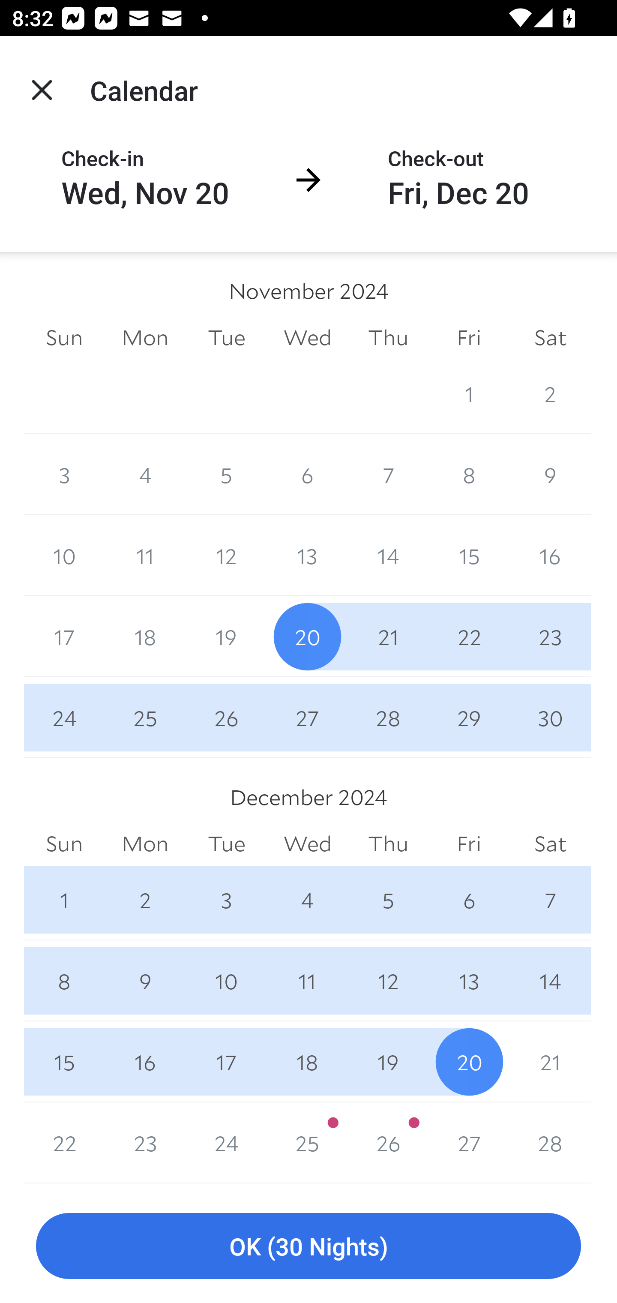  Describe the element at coordinates (64, 844) in the screenshot. I see `Sun` at that location.